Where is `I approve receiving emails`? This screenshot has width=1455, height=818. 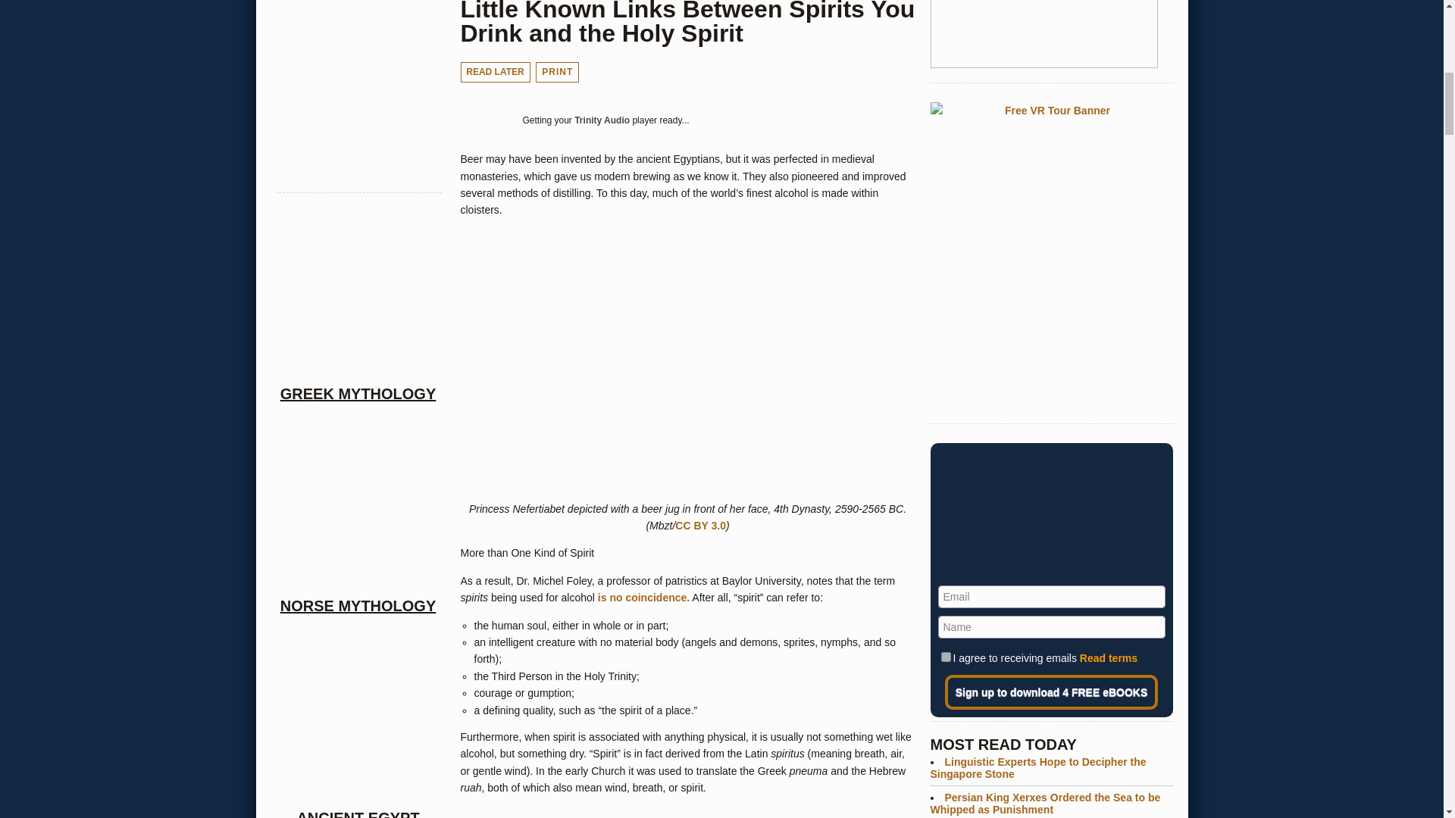
I approve receiving emails is located at coordinates (946, 656).